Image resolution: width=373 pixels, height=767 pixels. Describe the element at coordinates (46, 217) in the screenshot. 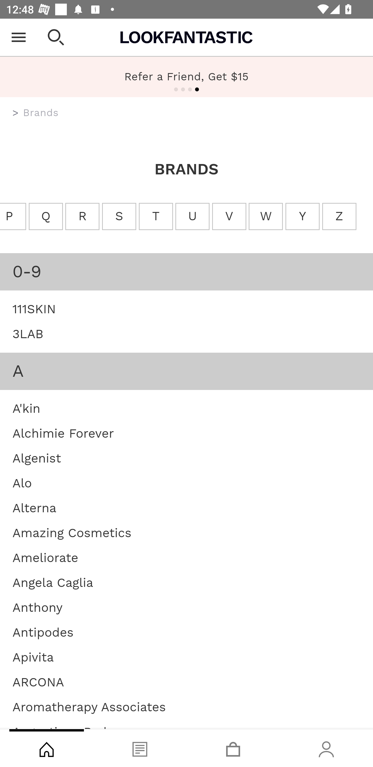

I see `Q` at that location.